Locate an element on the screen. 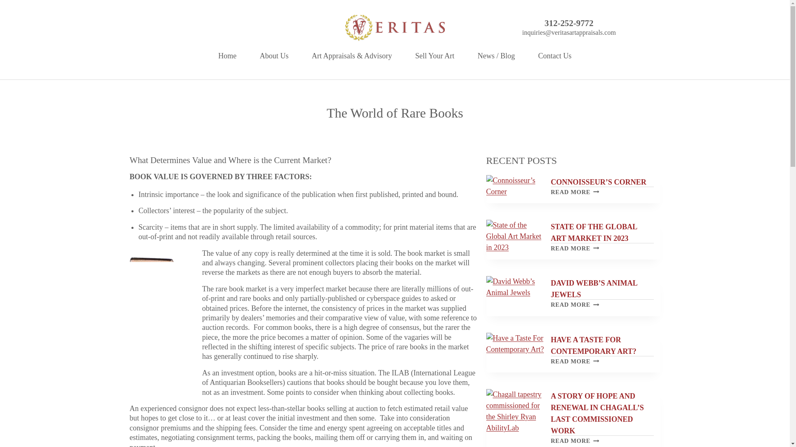  Sell Your Art is located at coordinates (434, 56).